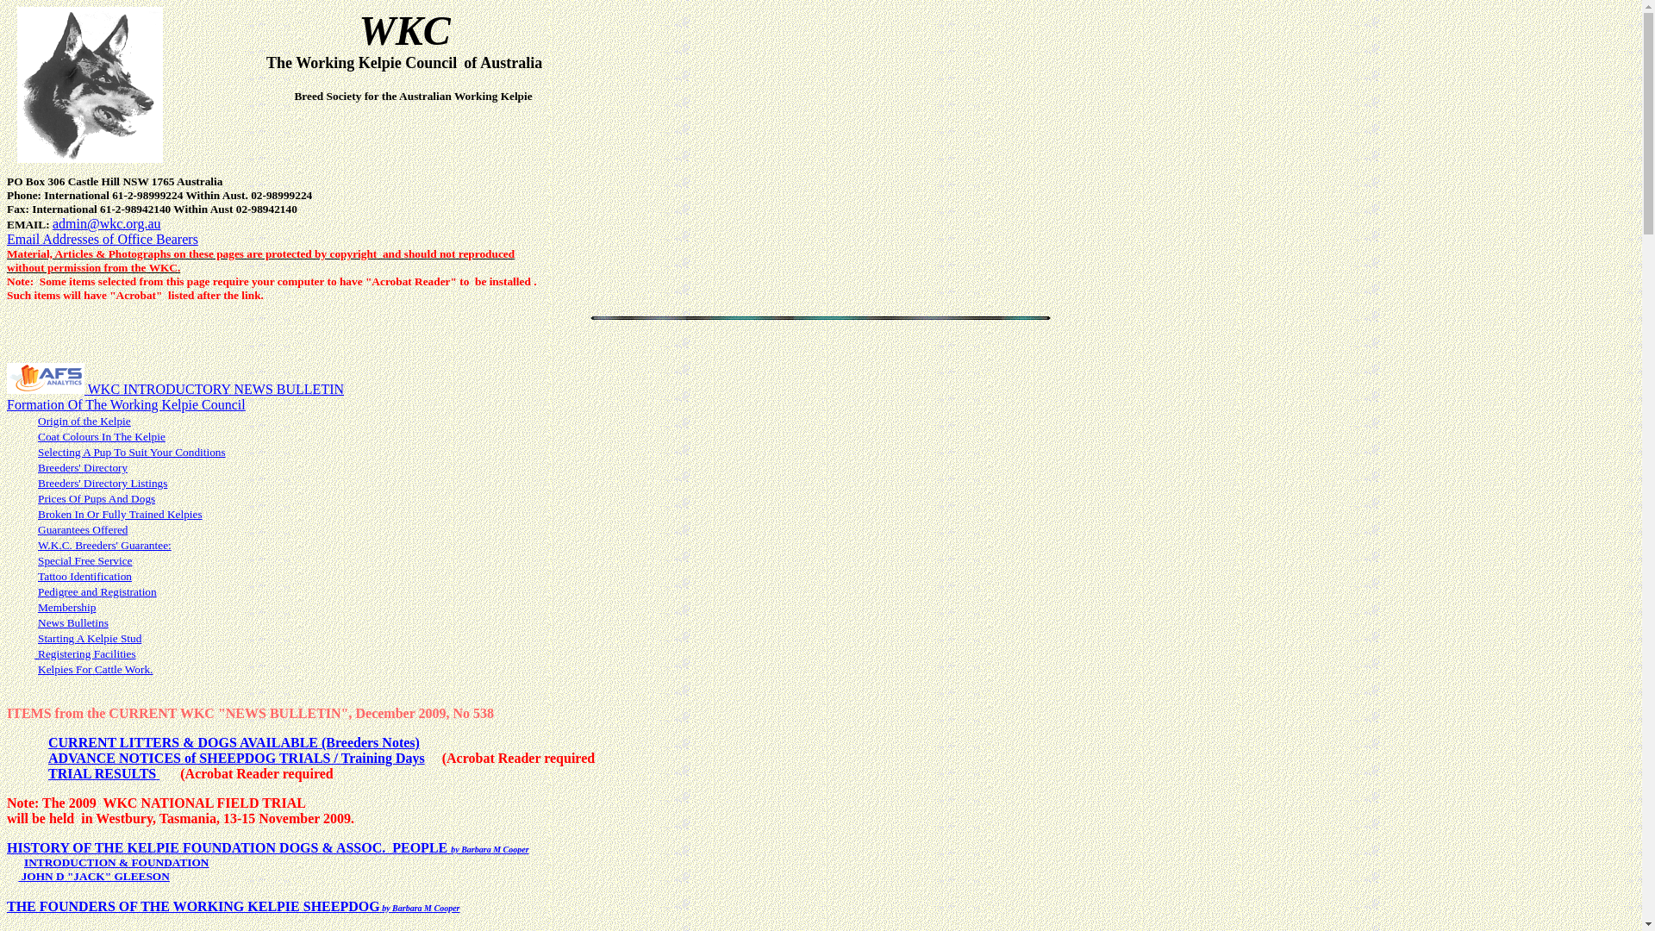  What do you see at coordinates (121, 514) in the screenshot?
I see `Broken In Or Fully Trained Kelpies` at bounding box center [121, 514].